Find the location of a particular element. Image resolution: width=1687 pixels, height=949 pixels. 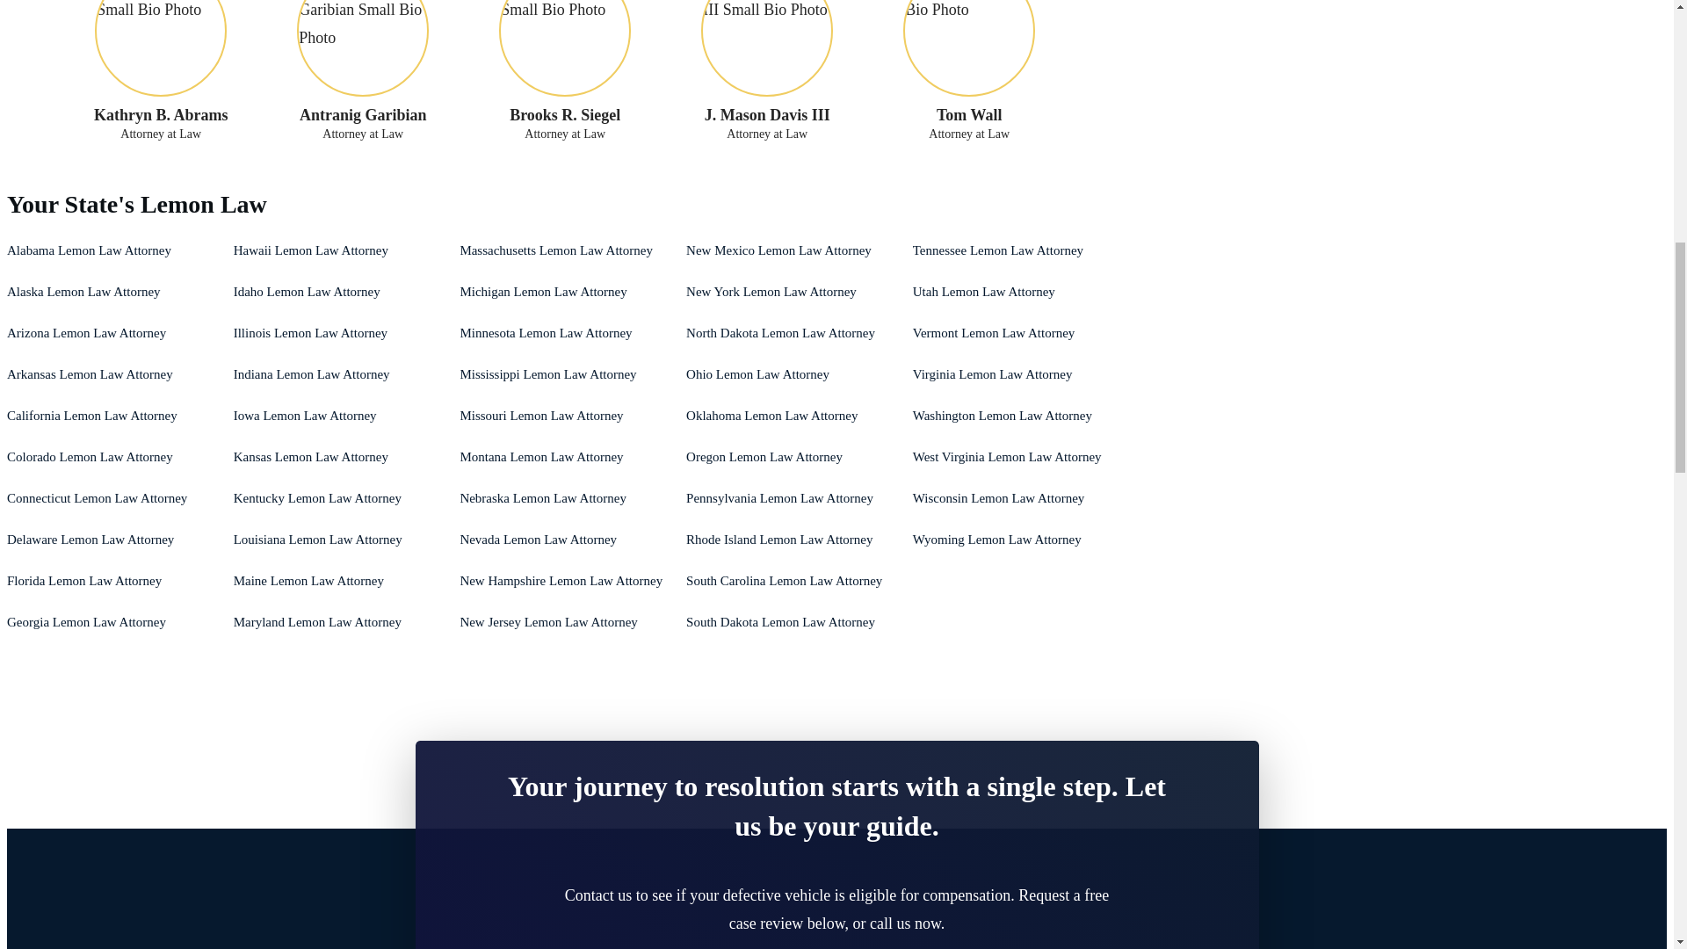

Arkansas Lemon Law Attorney is located at coordinates (90, 374).